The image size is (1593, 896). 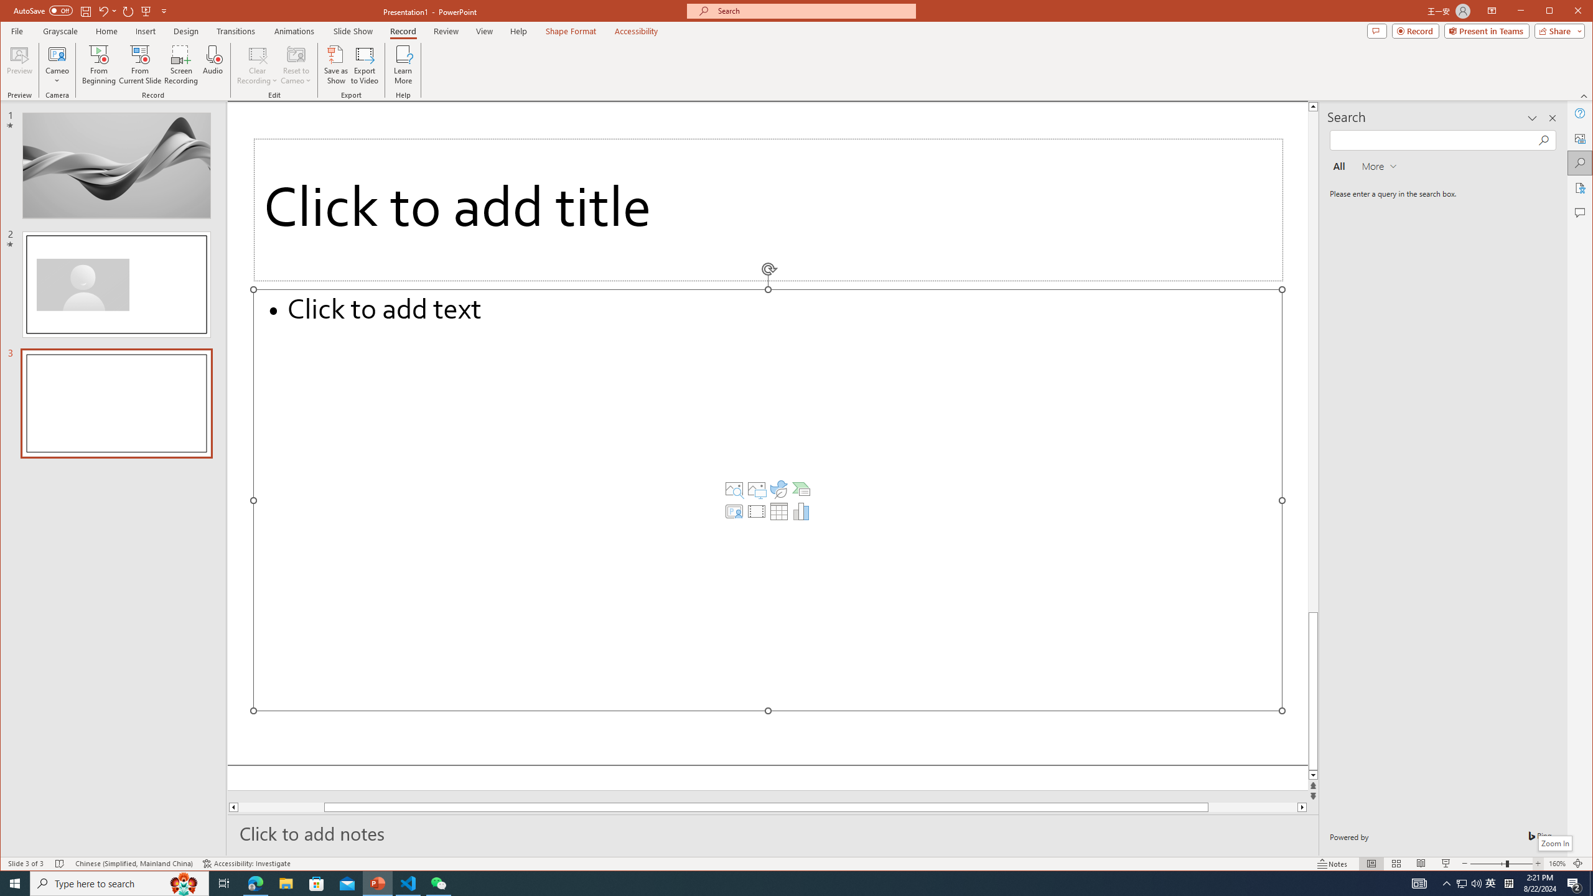 I want to click on From Current Slide..., so click(x=140, y=65).